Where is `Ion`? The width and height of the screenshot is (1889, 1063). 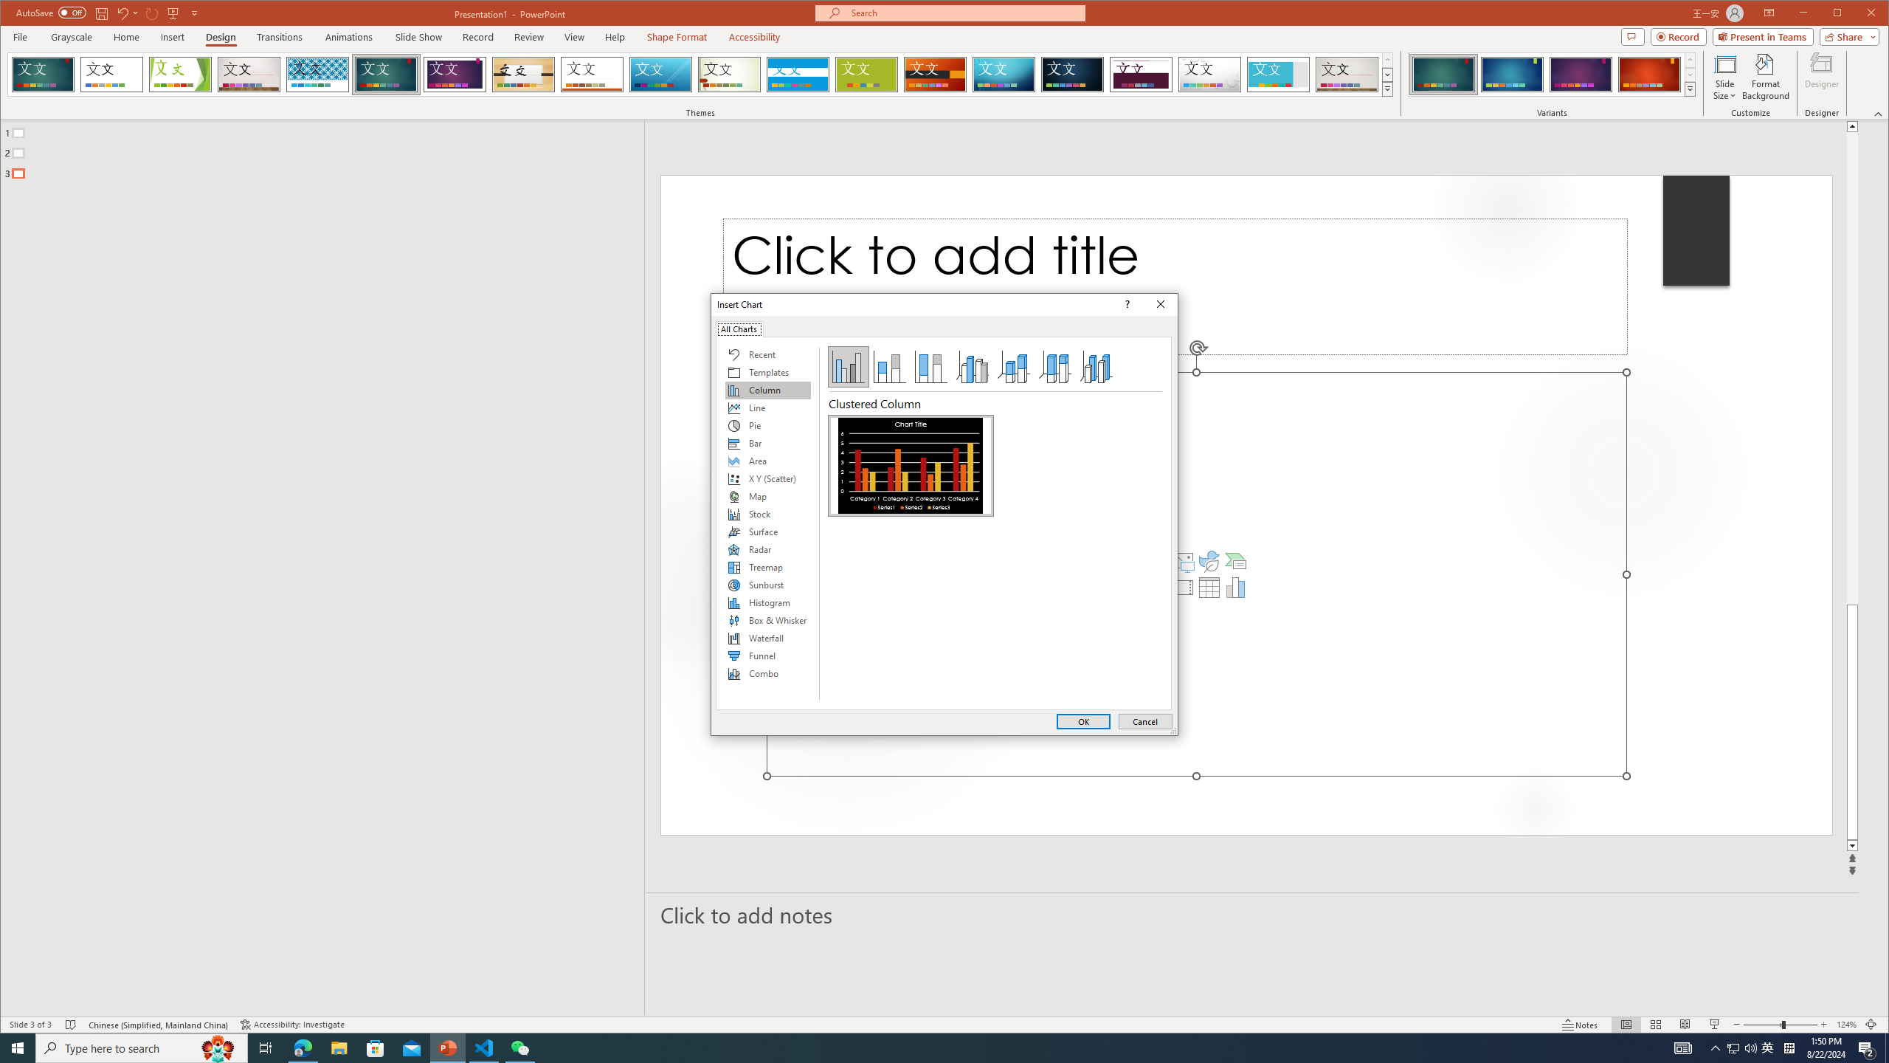
Ion is located at coordinates (386, 75).